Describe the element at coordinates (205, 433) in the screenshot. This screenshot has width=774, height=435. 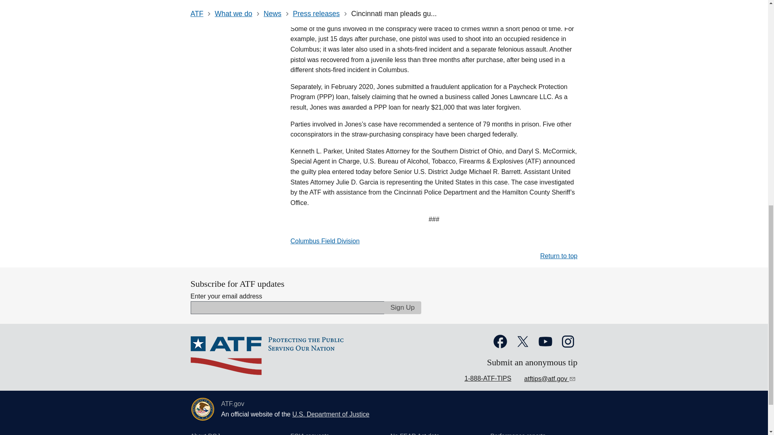
I see `About DOJ` at that location.